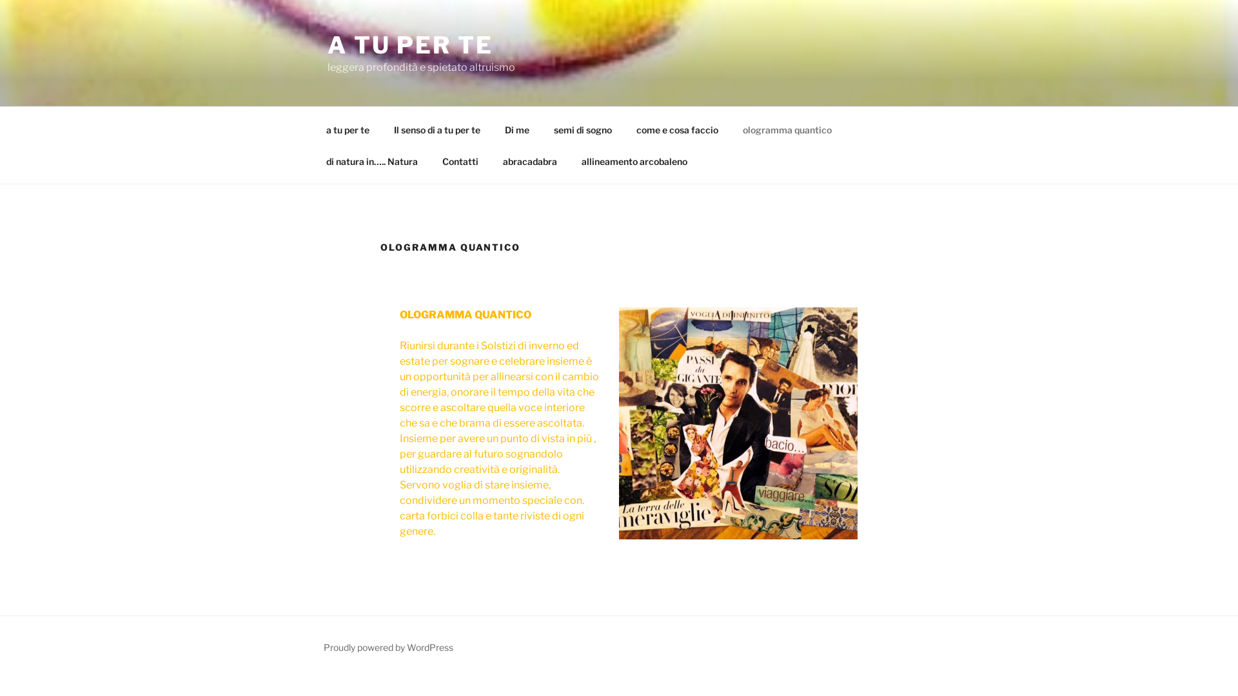  I want to click on abracadabra, so click(530, 161).